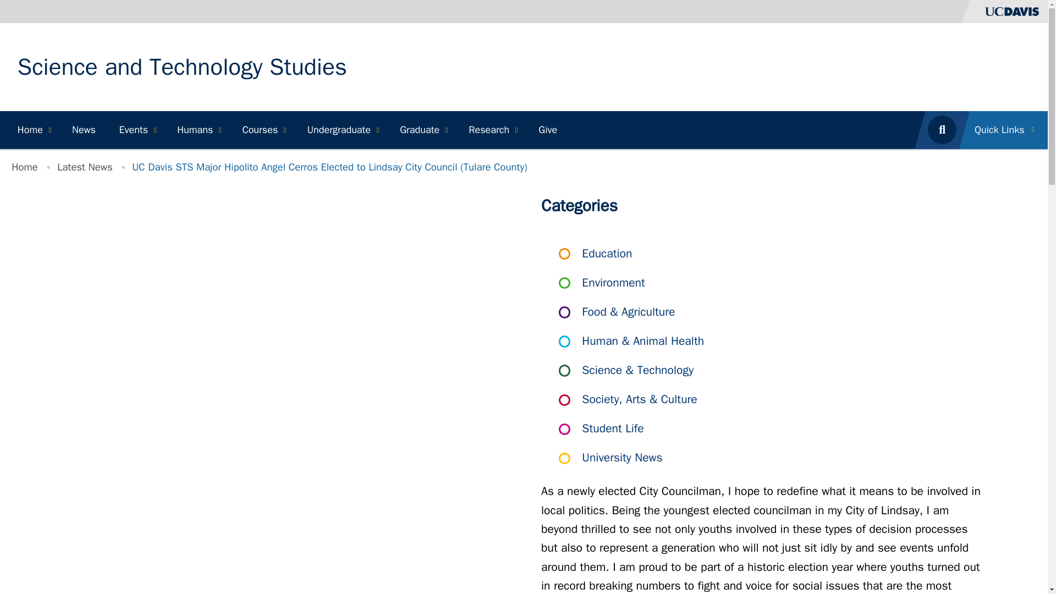 This screenshot has height=594, width=1056. What do you see at coordinates (183, 67) in the screenshot?
I see `Home` at bounding box center [183, 67].